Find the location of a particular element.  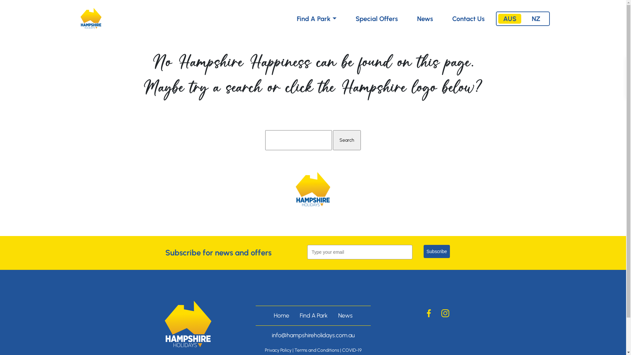

Find A Park is located at coordinates (314, 316).